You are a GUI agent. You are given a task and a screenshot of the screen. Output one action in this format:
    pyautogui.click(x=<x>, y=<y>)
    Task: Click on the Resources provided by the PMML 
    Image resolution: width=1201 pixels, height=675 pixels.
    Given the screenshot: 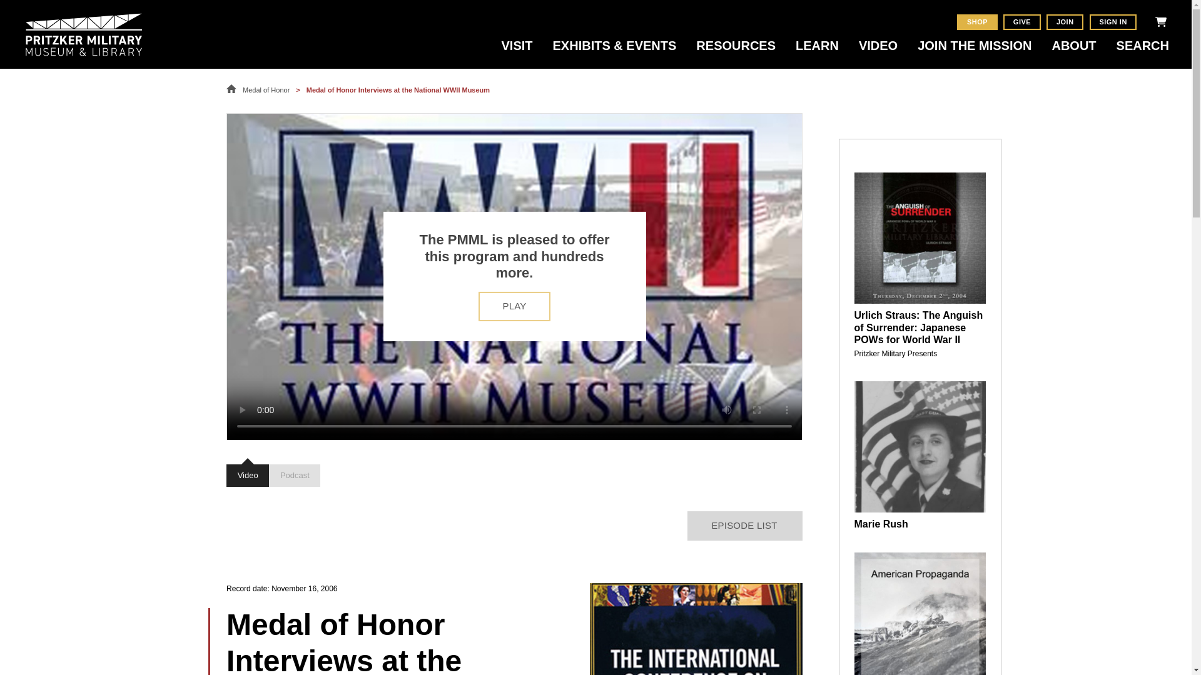 What is the action you would take?
    pyautogui.click(x=736, y=52)
    